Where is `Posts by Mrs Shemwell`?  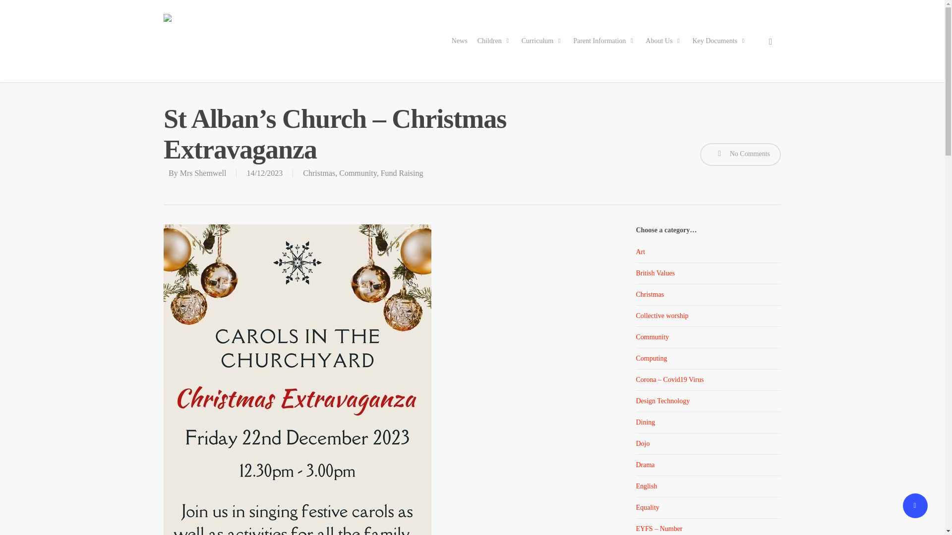
Posts by Mrs Shemwell is located at coordinates (203, 173).